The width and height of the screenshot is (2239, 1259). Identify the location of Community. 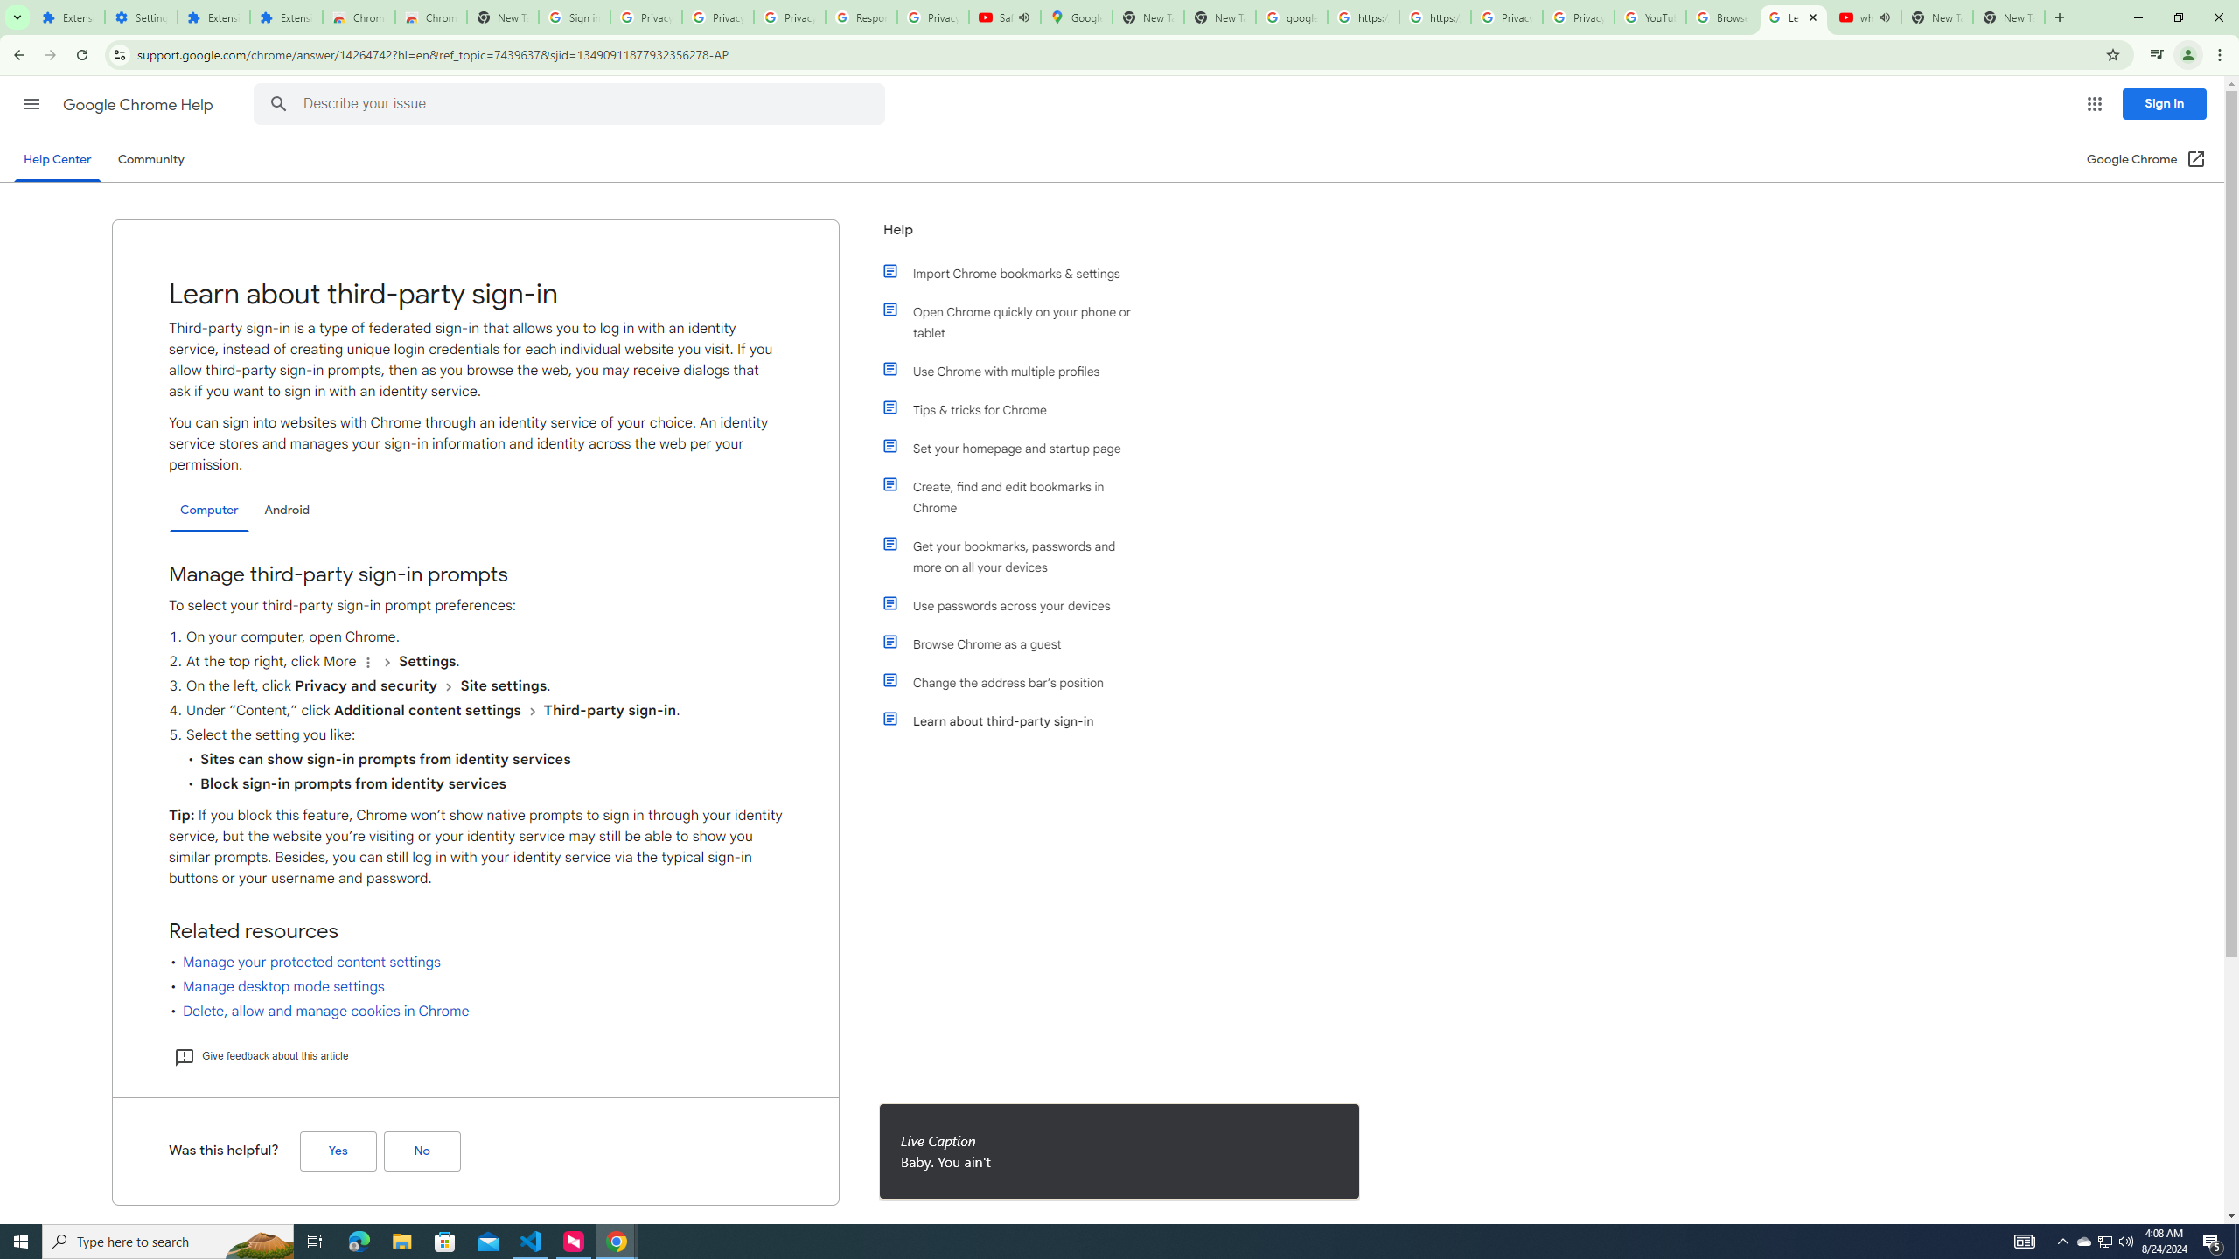
(150, 159).